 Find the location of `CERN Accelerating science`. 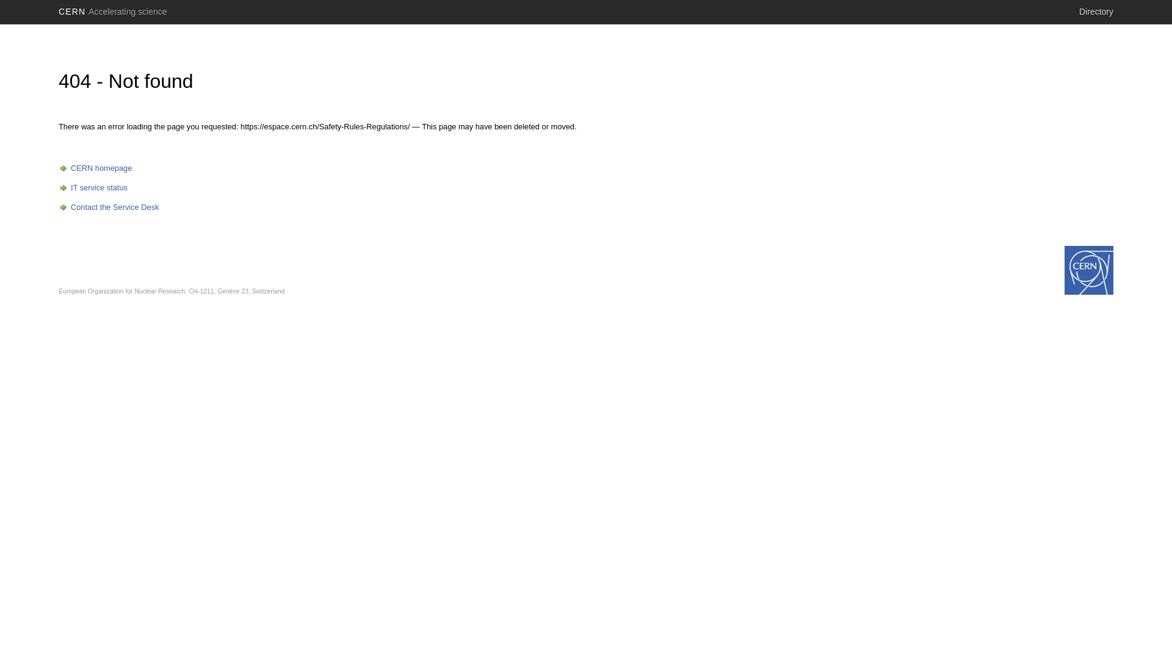

CERN Accelerating science is located at coordinates (113, 12).